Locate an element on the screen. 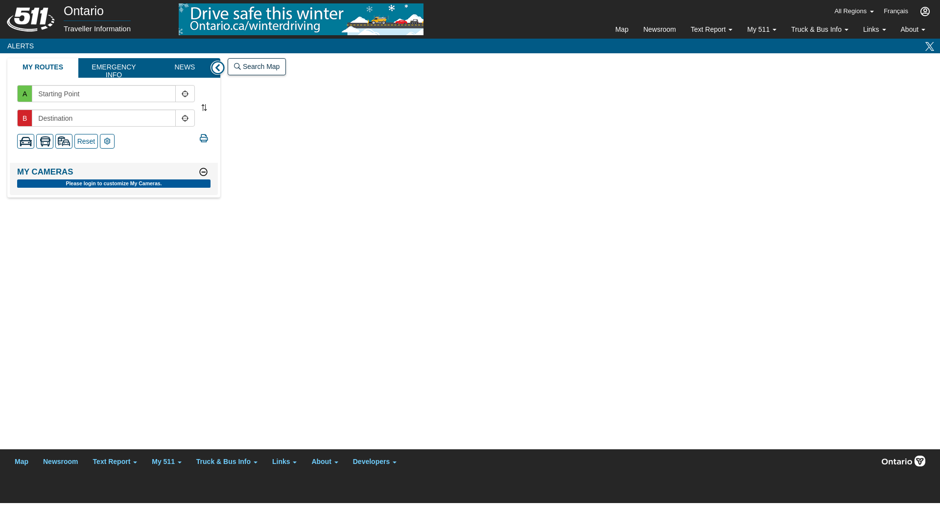 The width and height of the screenshot is (940, 528). Reset is located at coordinates (86, 141).